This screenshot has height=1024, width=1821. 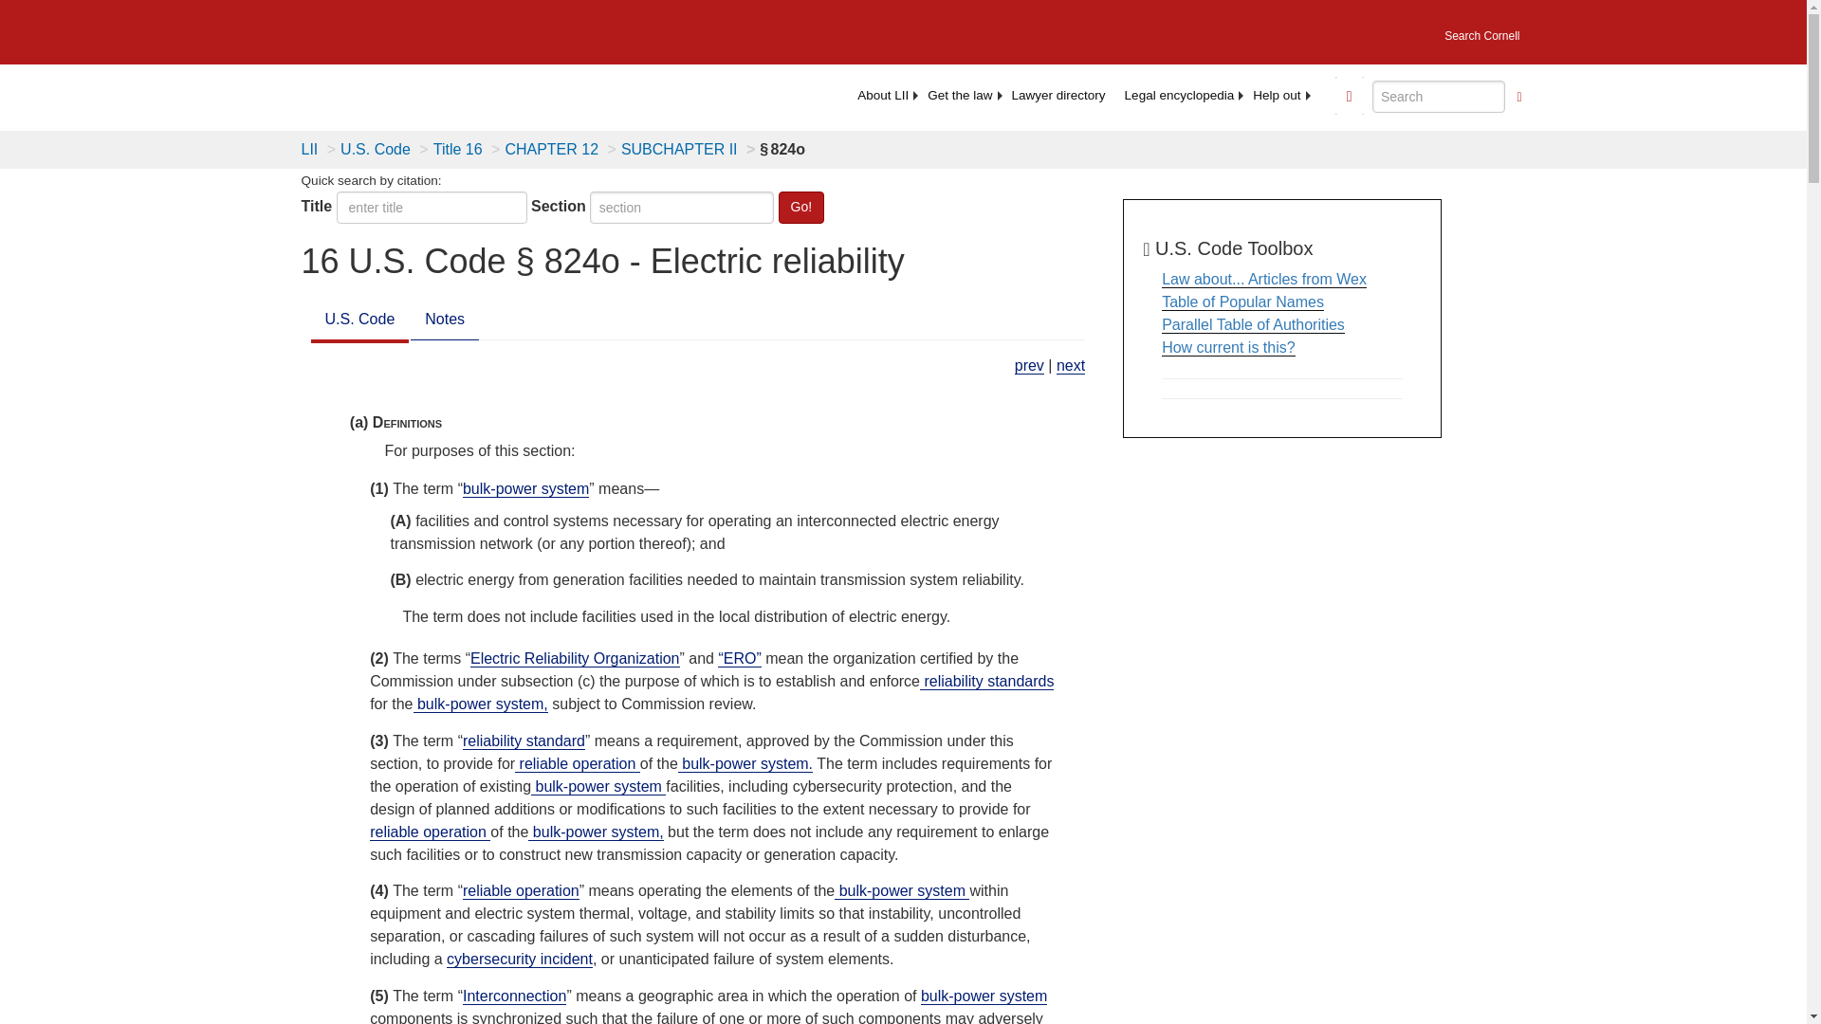 What do you see at coordinates (1070, 366) in the screenshot?
I see ` Critical electric infrastructure security` at bounding box center [1070, 366].